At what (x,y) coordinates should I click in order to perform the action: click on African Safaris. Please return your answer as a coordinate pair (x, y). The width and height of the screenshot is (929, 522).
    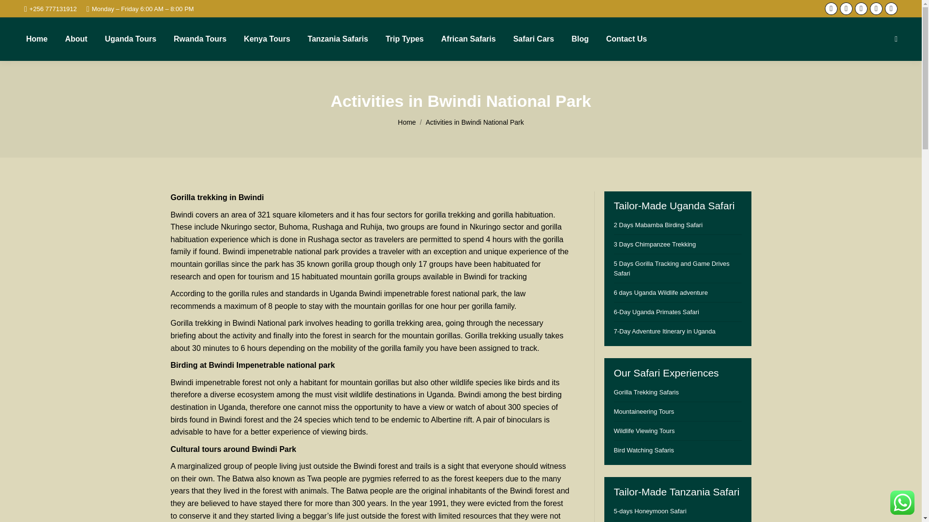
    Looking at the image, I should click on (468, 39).